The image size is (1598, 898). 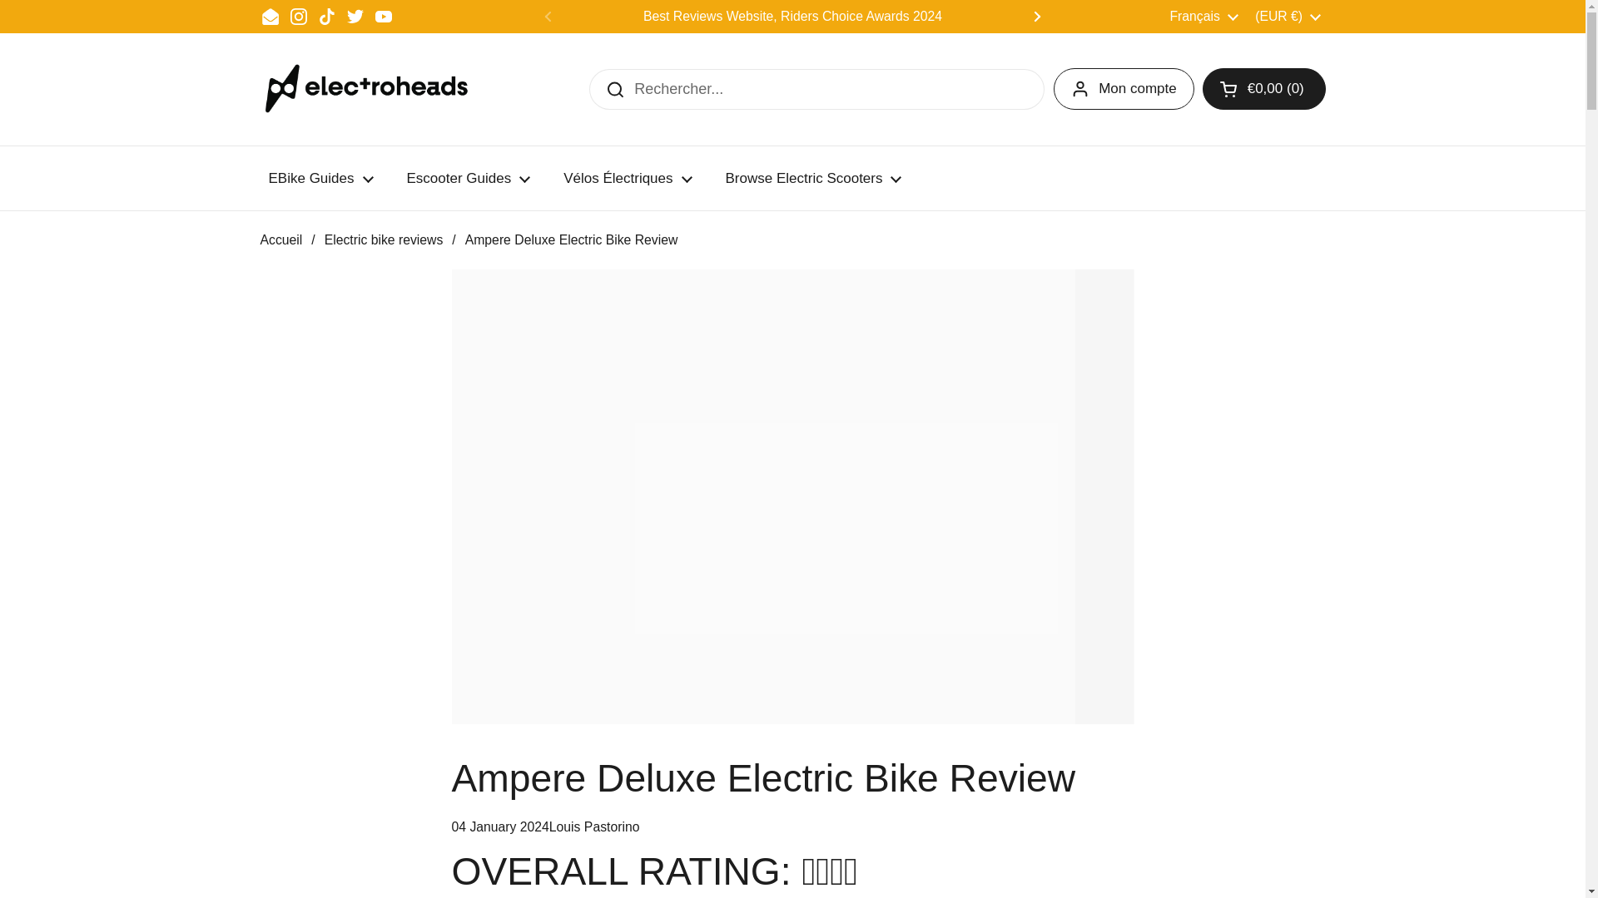 What do you see at coordinates (1124, 88) in the screenshot?
I see `Mon compte` at bounding box center [1124, 88].